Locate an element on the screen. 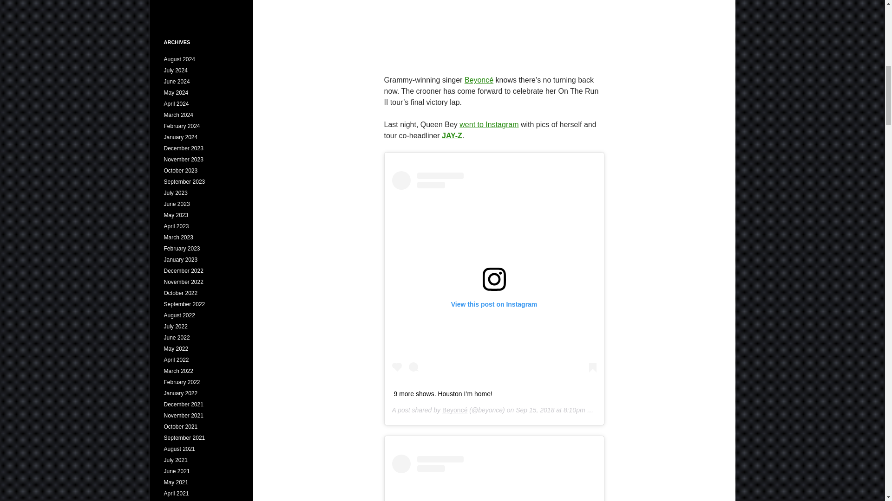 The width and height of the screenshot is (892, 501). View this post on Instagram is located at coordinates (494, 478).